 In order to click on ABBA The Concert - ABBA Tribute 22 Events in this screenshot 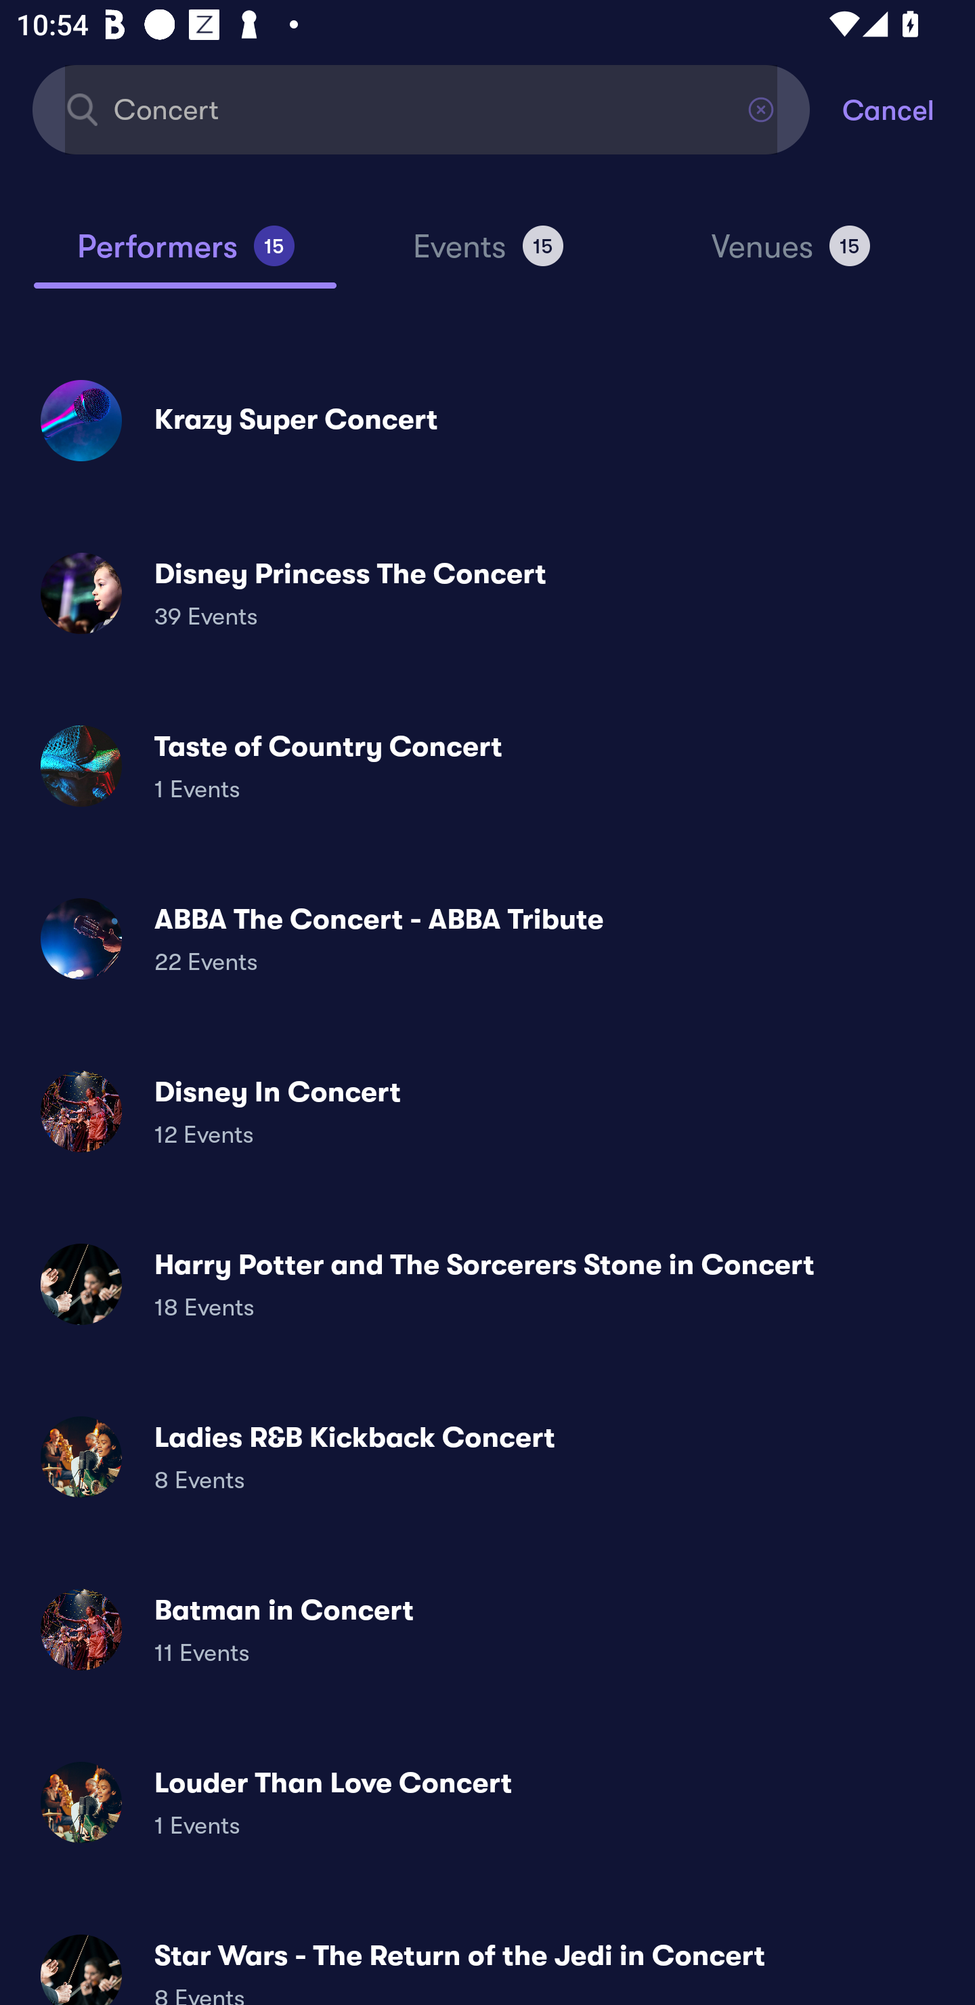, I will do `click(487, 939)`.